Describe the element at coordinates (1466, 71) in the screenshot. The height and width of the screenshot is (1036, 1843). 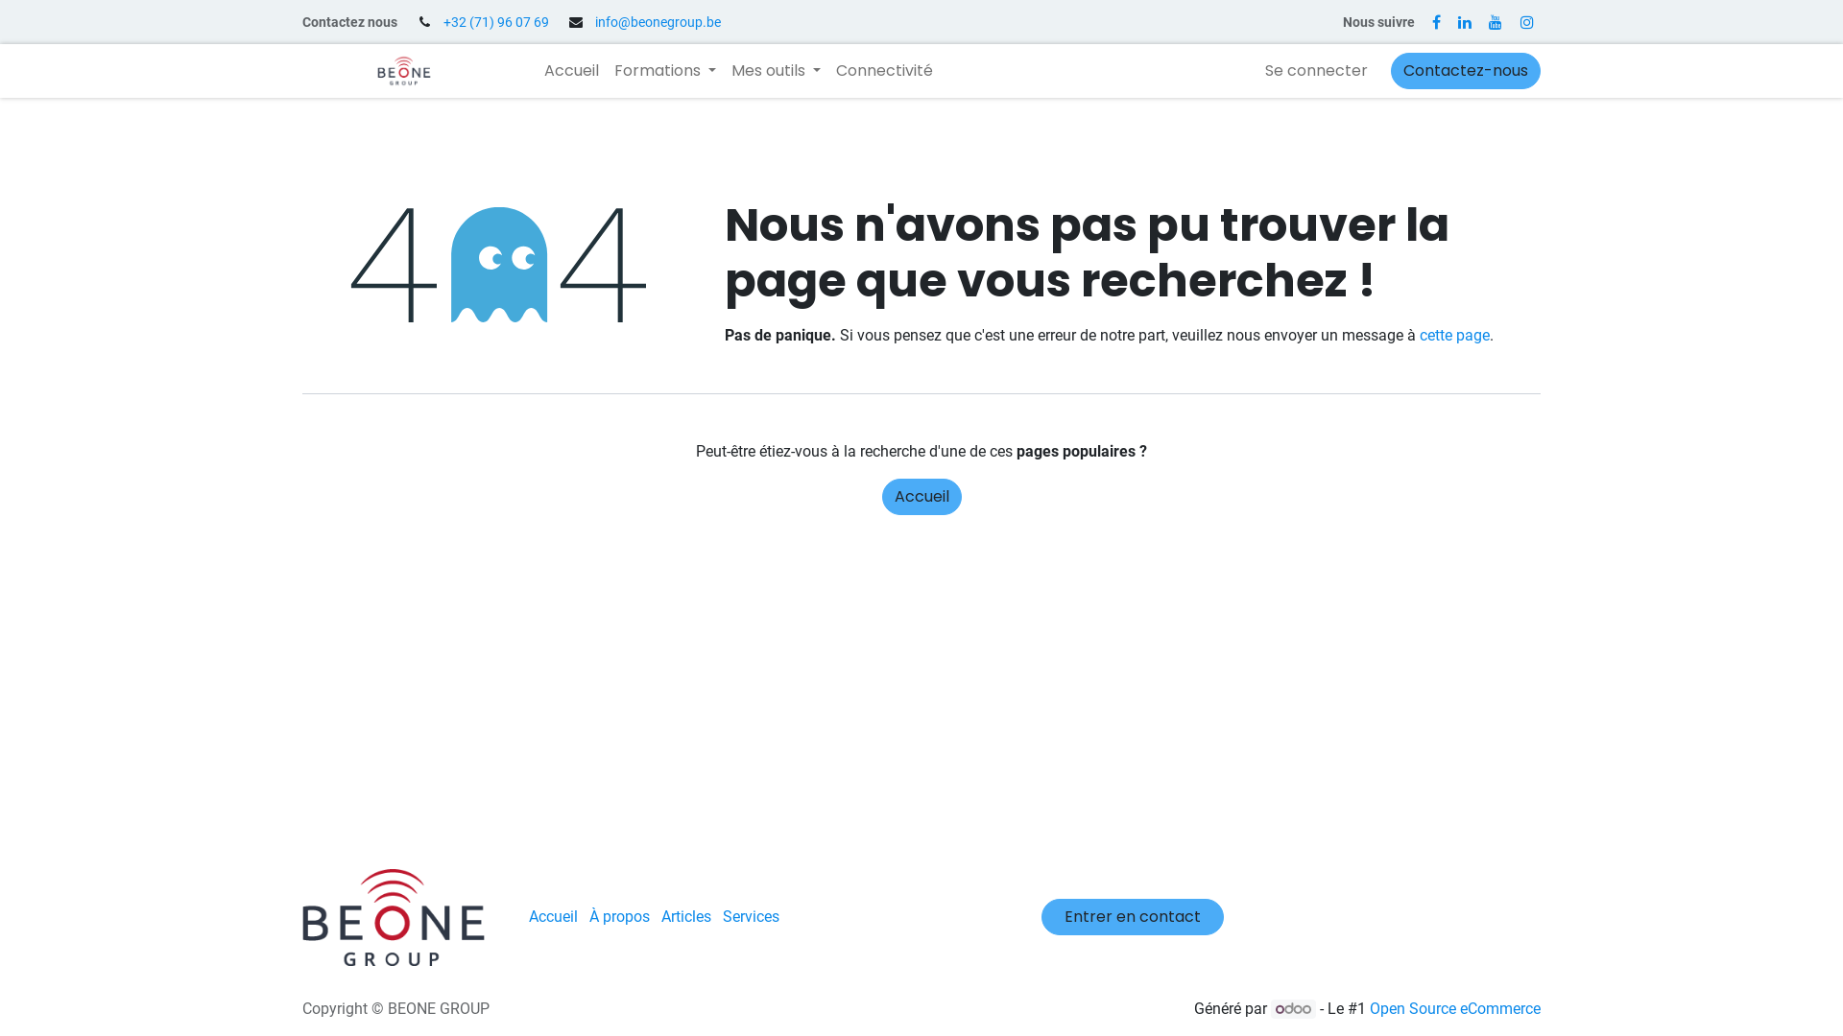
I see `Contactez-nous` at that location.